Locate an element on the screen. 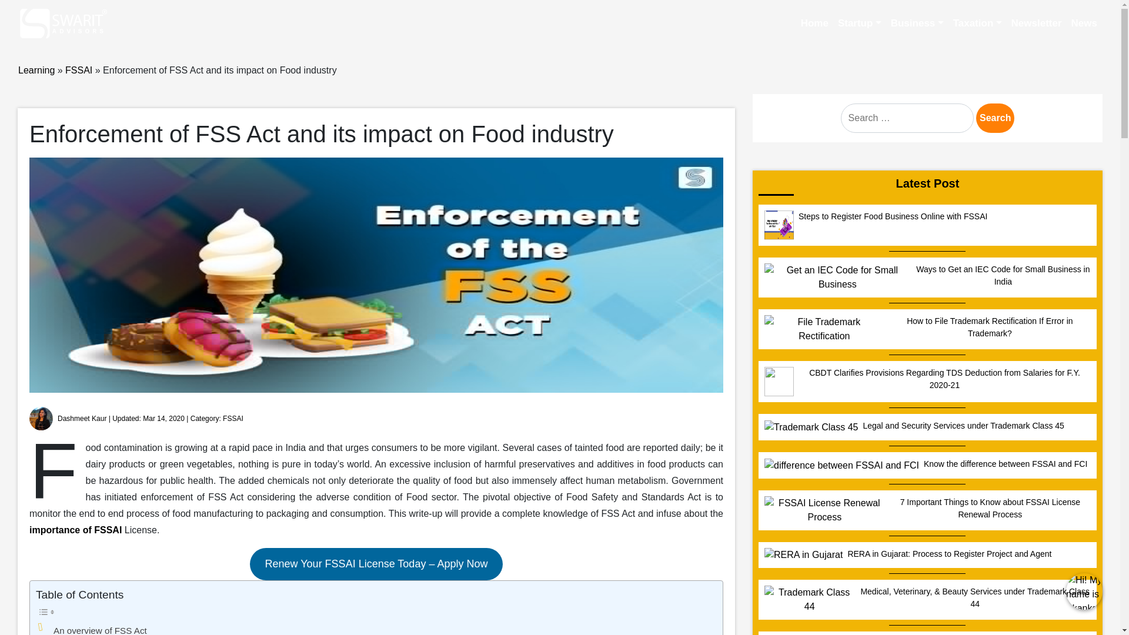 This screenshot has width=1129, height=635. on is located at coordinates (28, 374).